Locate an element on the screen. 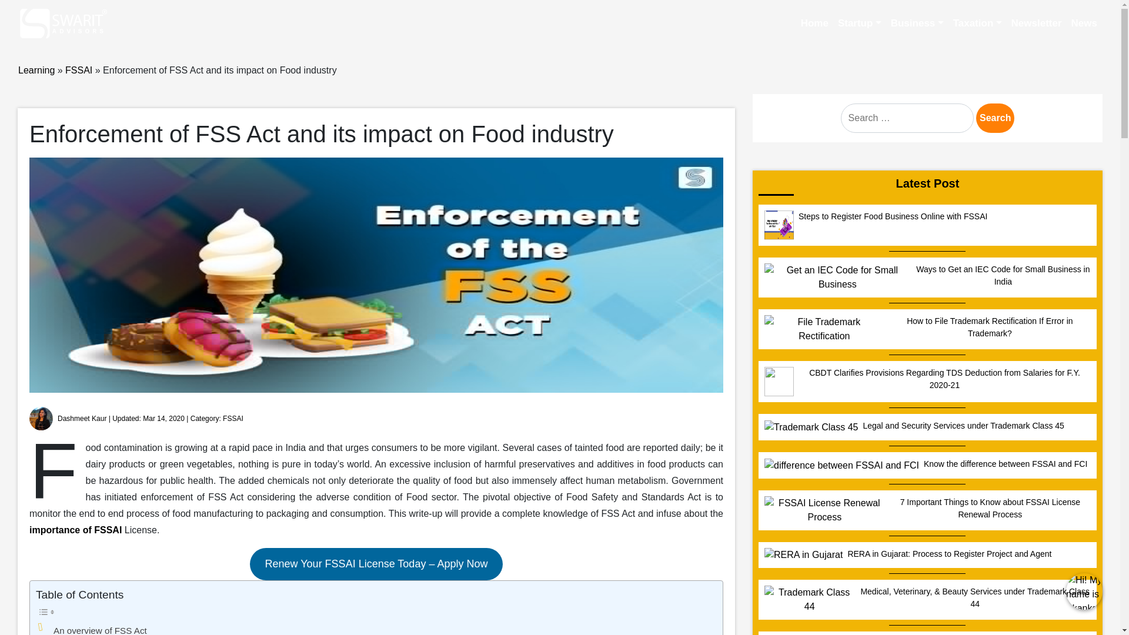 This screenshot has width=1129, height=635. on is located at coordinates (28, 374).